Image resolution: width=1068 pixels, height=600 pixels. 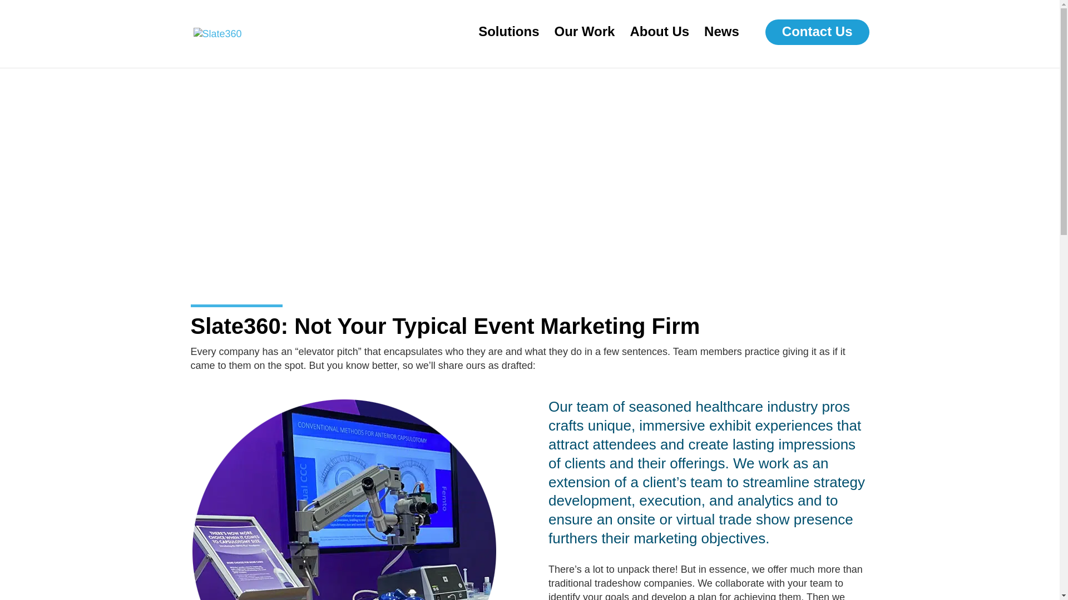 What do you see at coordinates (817, 32) in the screenshot?
I see `Contact Us` at bounding box center [817, 32].